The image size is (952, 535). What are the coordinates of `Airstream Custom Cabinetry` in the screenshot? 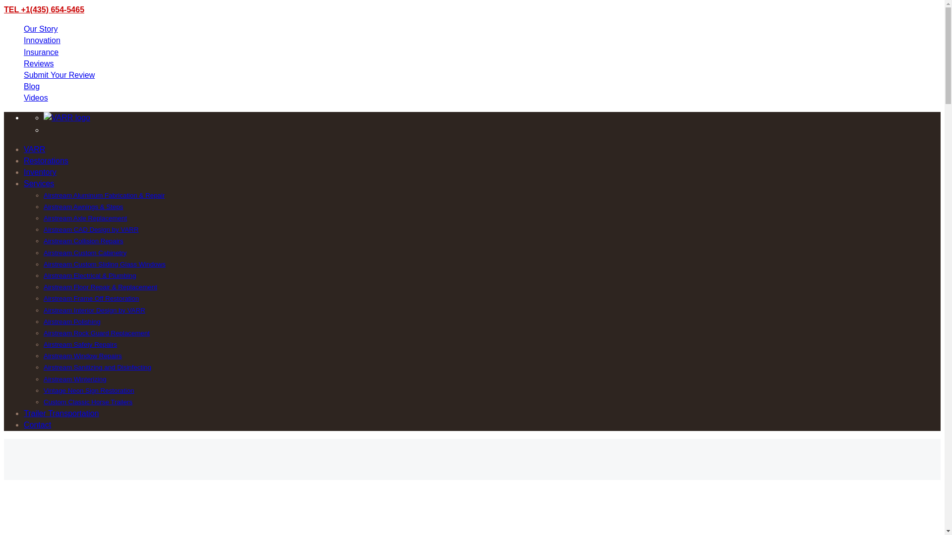 It's located at (85, 253).